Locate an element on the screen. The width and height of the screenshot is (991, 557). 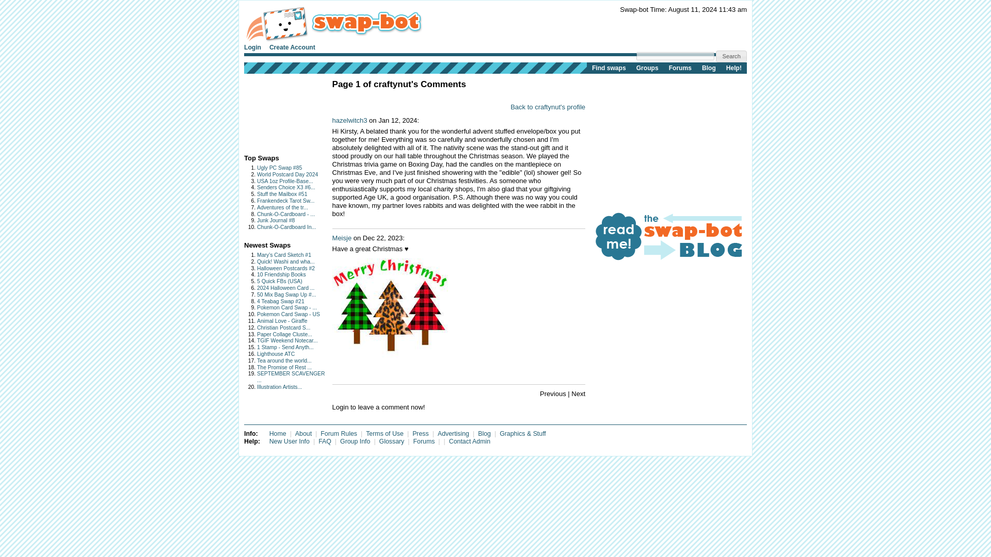
View the details of World Postcard Day 2024 is located at coordinates (287, 174).